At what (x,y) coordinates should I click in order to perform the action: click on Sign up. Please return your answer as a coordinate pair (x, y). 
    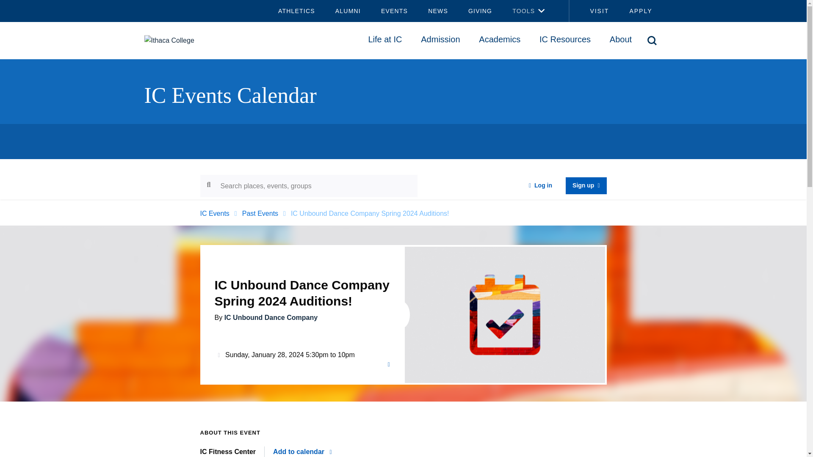
    Looking at the image, I should click on (586, 186).